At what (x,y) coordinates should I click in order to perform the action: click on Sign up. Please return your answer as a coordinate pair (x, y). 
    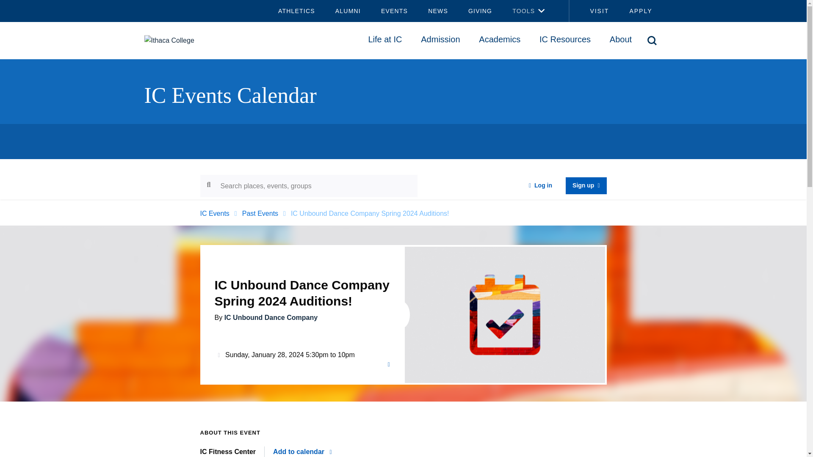
    Looking at the image, I should click on (586, 186).